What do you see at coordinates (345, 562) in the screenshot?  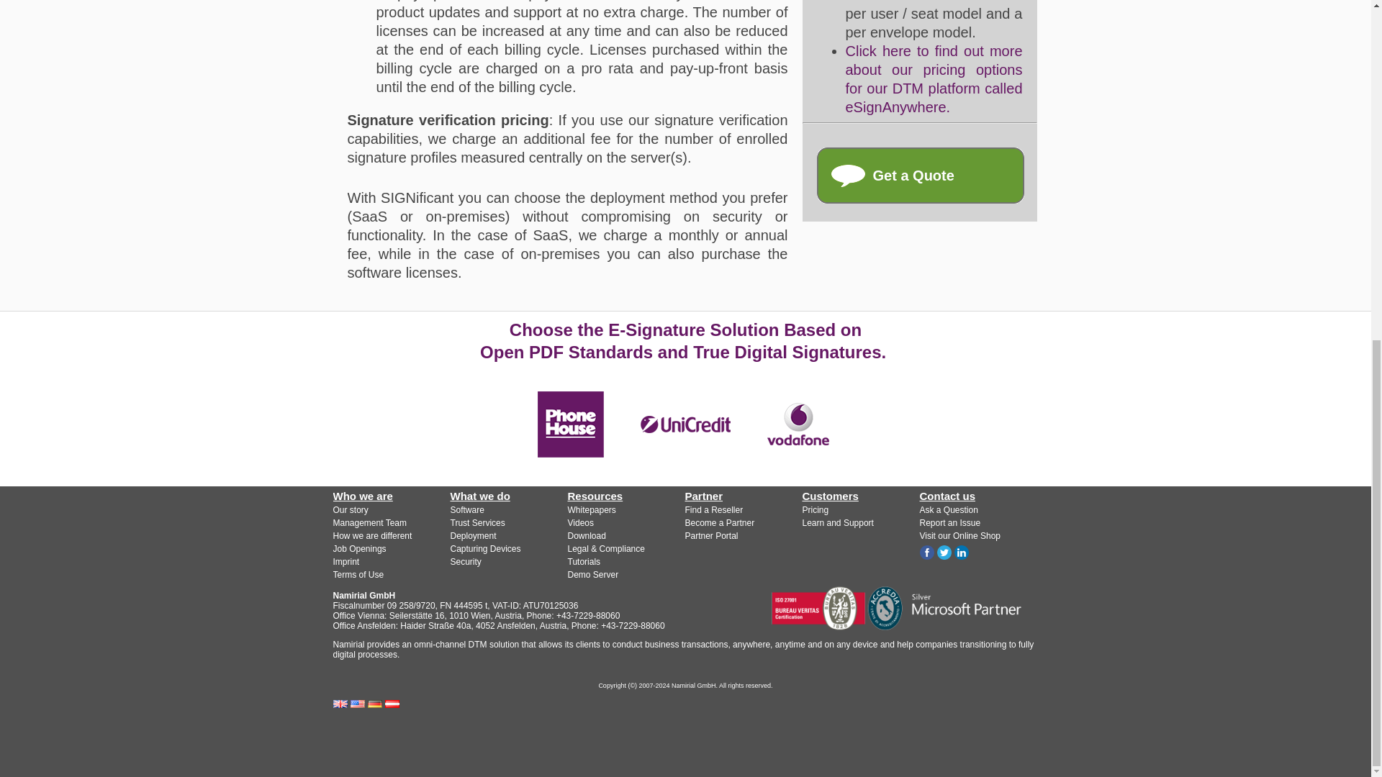 I see `Imprint` at bounding box center [345, 562].